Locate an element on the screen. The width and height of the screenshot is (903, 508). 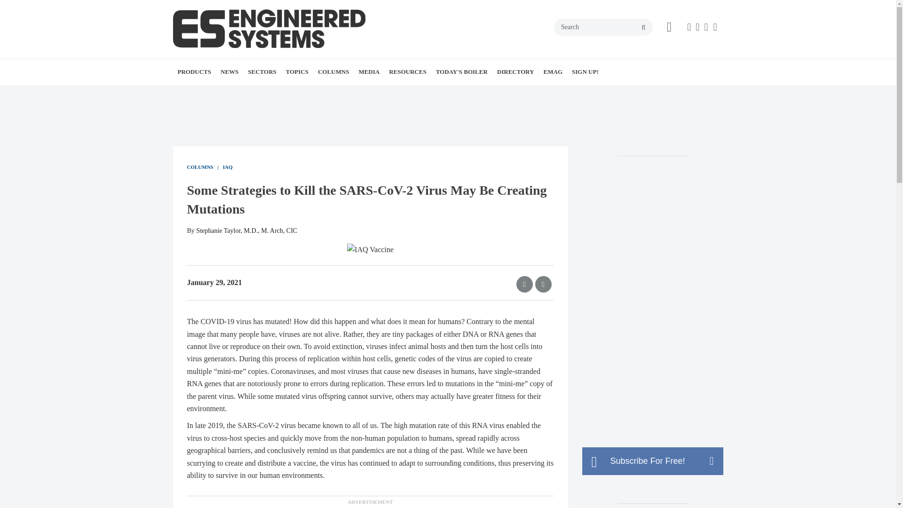
COMMISSIONING is located at coordinates (376, 93).